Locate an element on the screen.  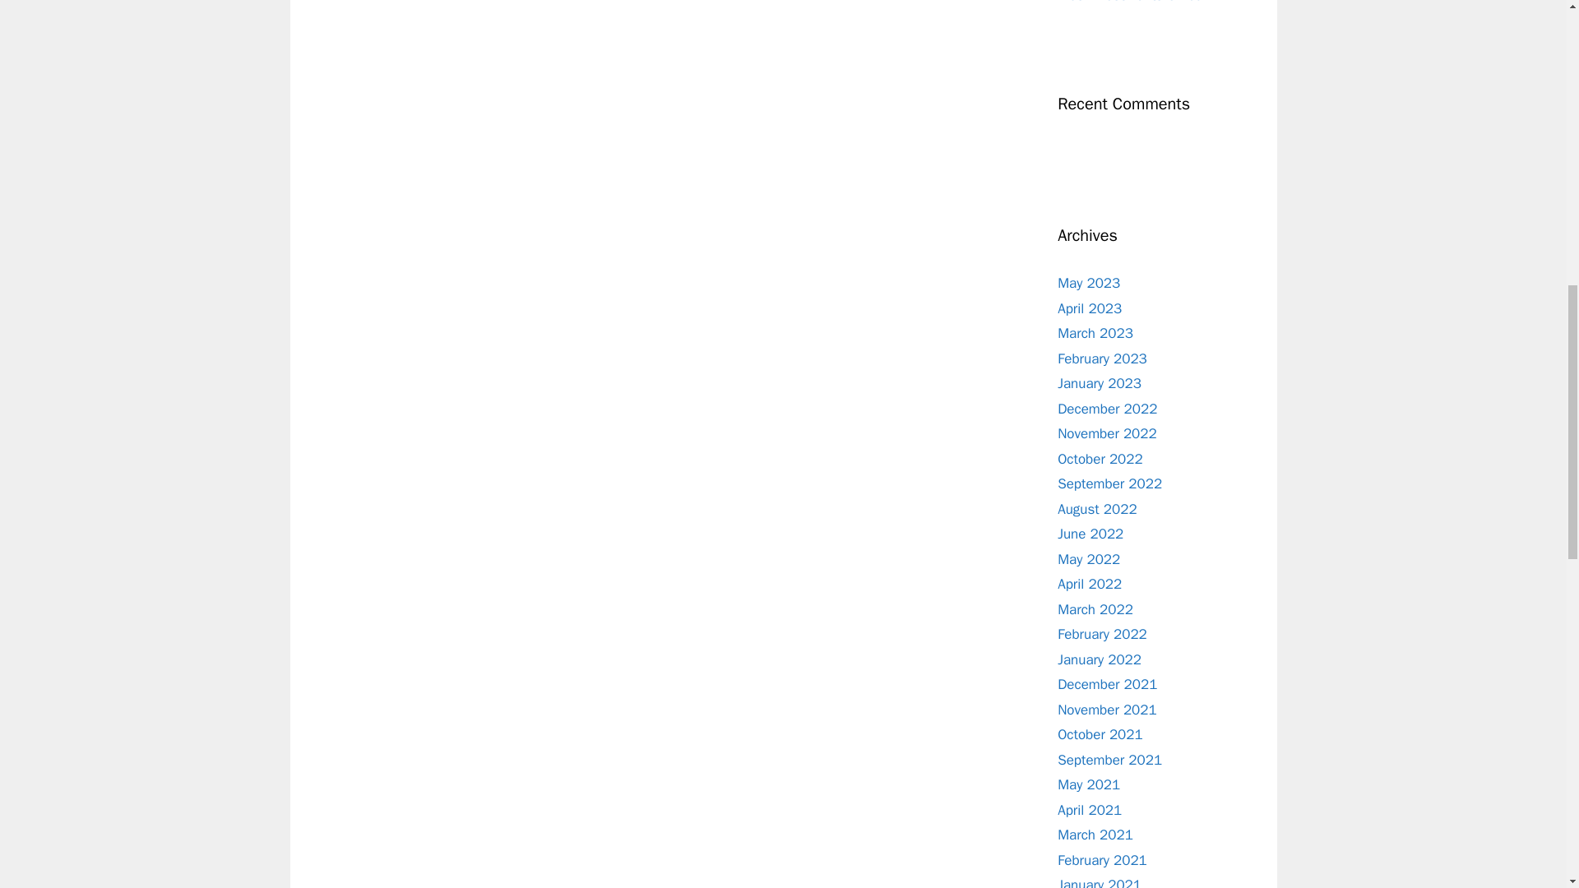
May 2023 is located at coordinates (1089, 283).